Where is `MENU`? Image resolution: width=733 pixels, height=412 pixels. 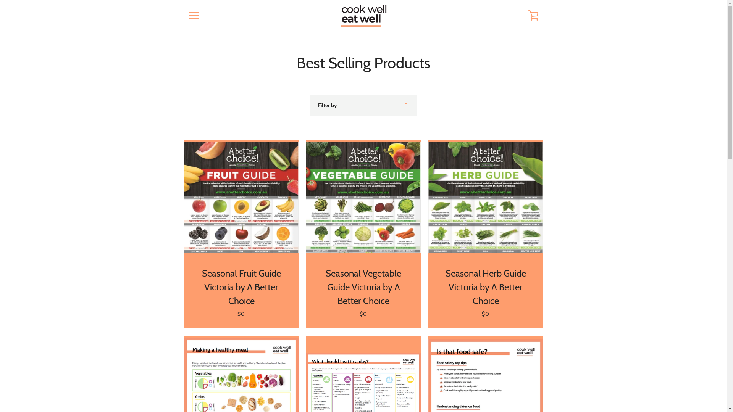
MENU is located at coordinates (194, 15).